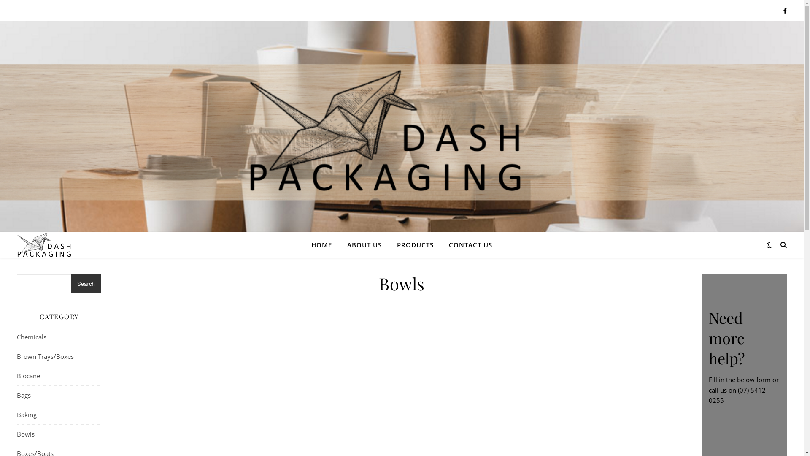 The height and width of the screenshot is (456, 810). I want to click on Dash Packaging, so click(44, 245).